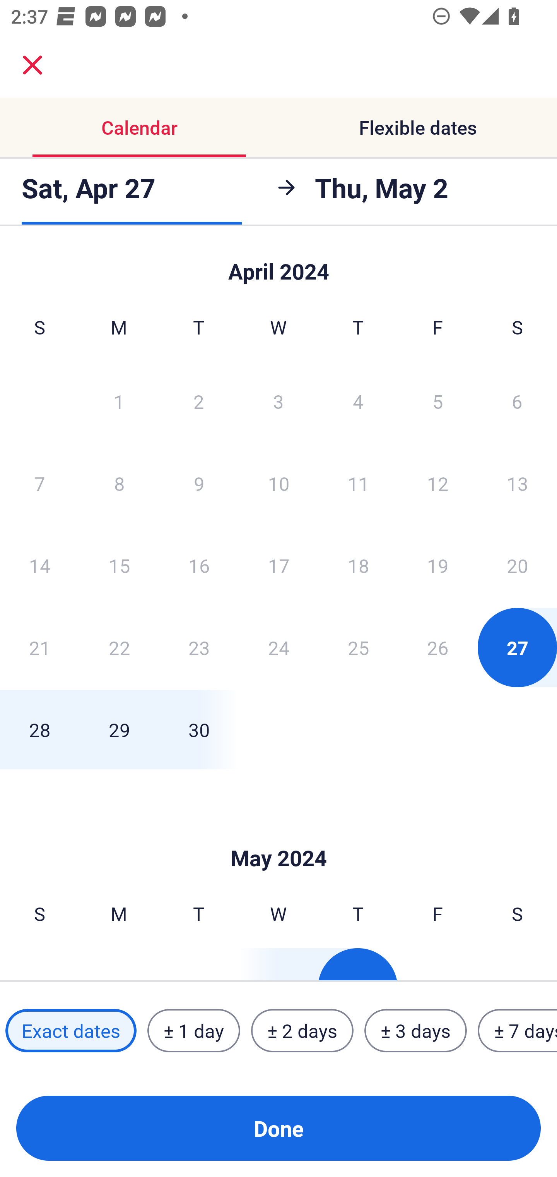 The image size is (557, 1177). I want to click on 19 Friday, April 19, 2024, so click(438, 565).